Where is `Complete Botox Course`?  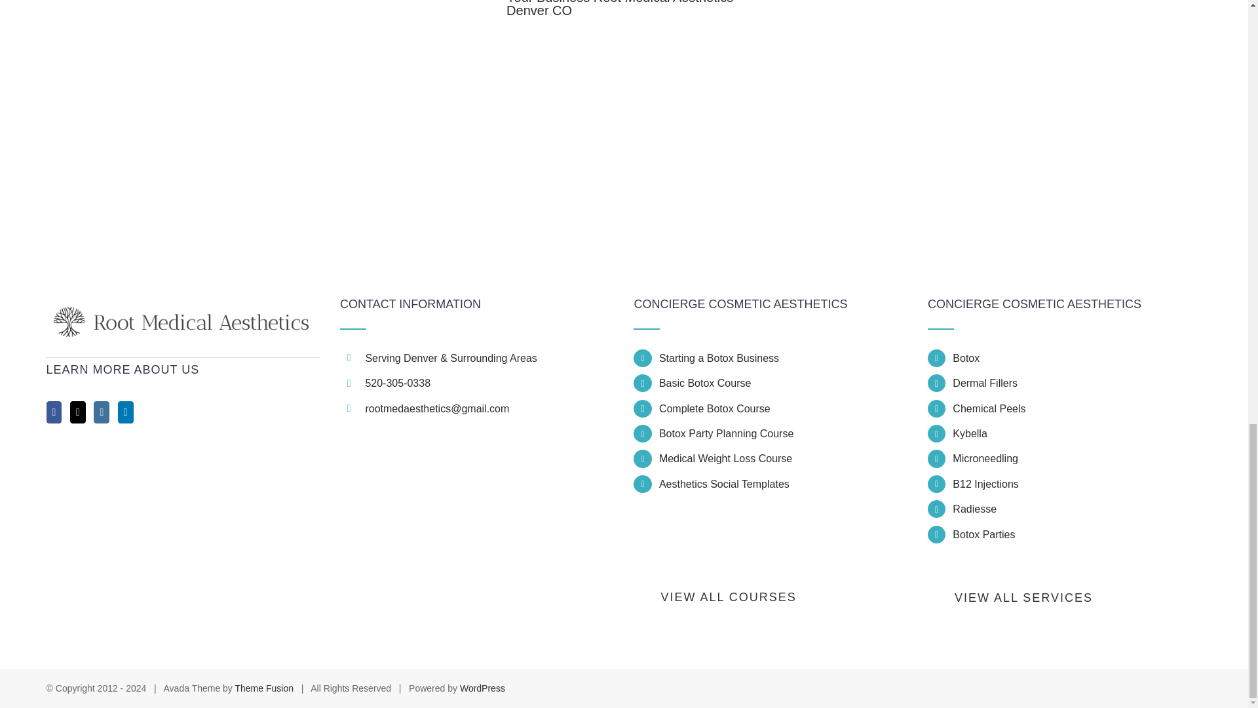 Complete Botox Course is located at coordinates (784, 409).